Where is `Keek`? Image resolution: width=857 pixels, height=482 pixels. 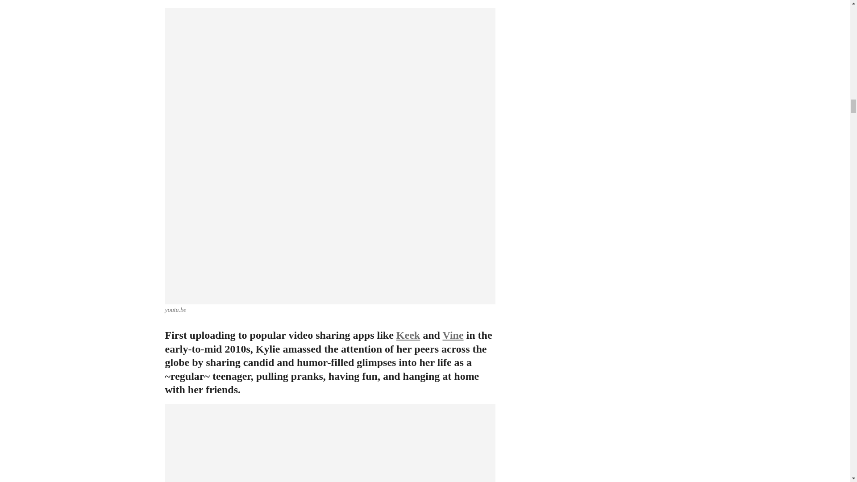
Keek is located at coordinates (408, 335).